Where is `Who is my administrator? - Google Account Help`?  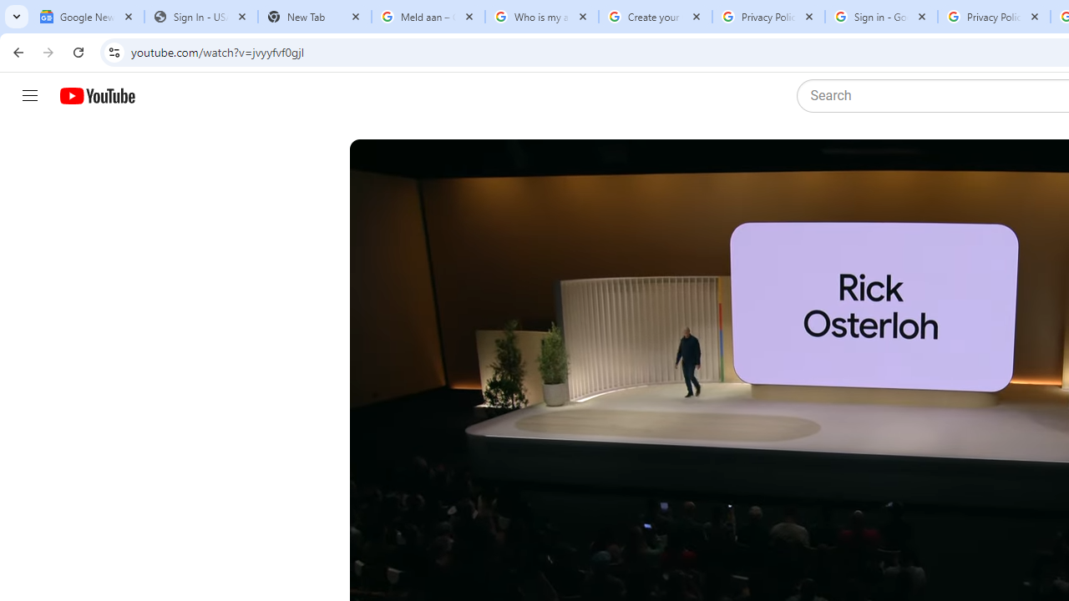
Who is my administrator? - Google Account Help is located at coordinates (541, 17).